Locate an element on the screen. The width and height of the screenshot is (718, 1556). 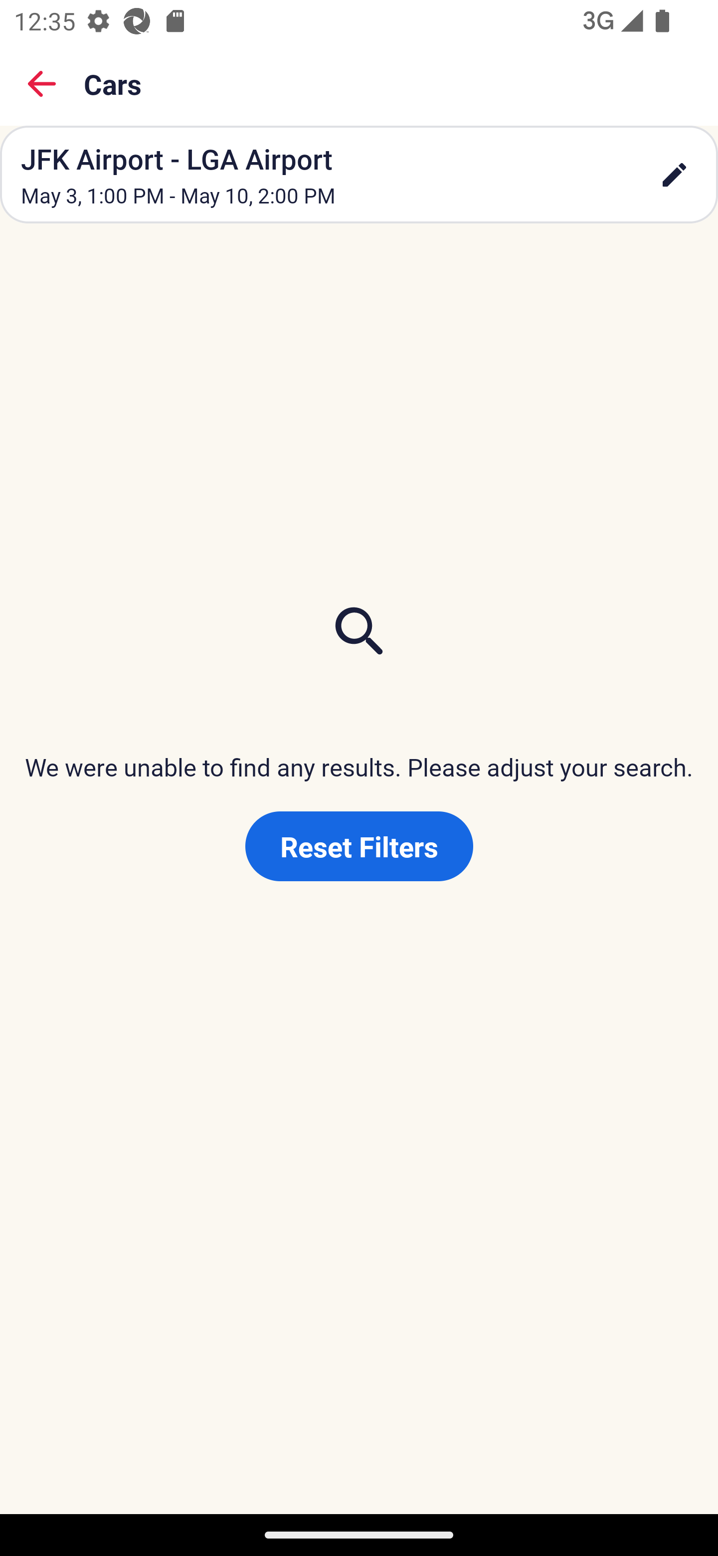
Reset Filters is located at coordinates (359, 846).